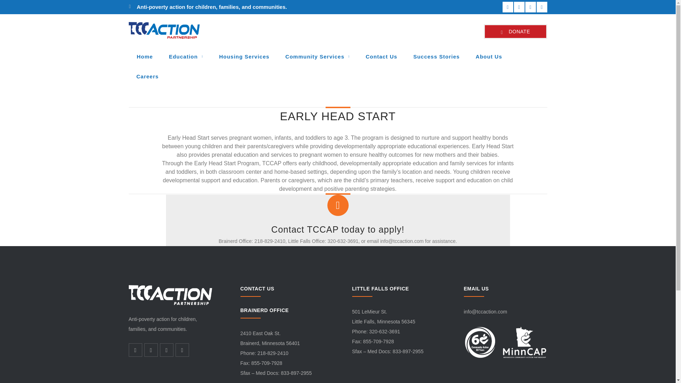 This screenshot has height=383, width=681. What do you see at coordinates (244, 56) in the screenshot?
I see `Housing Services` at bounding box center [244, 56].